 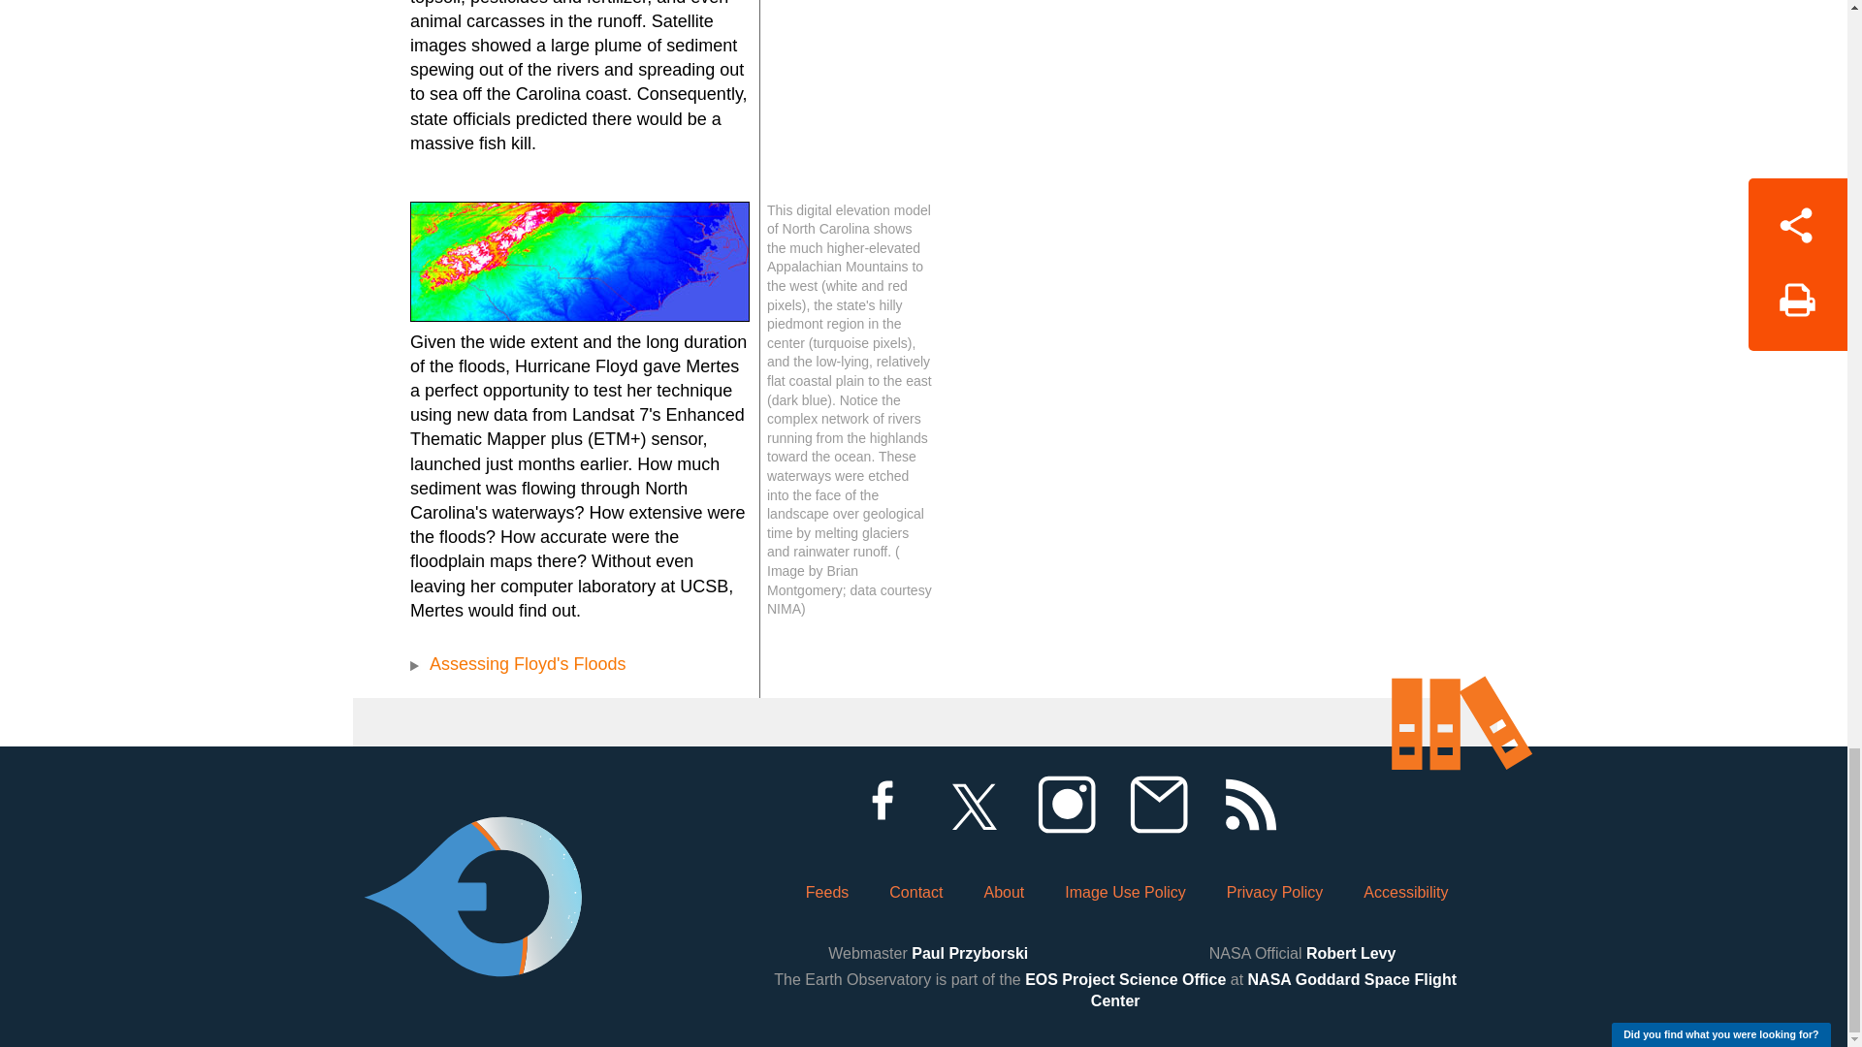 I want to click on Instagram, so click(x=1066, y=805).